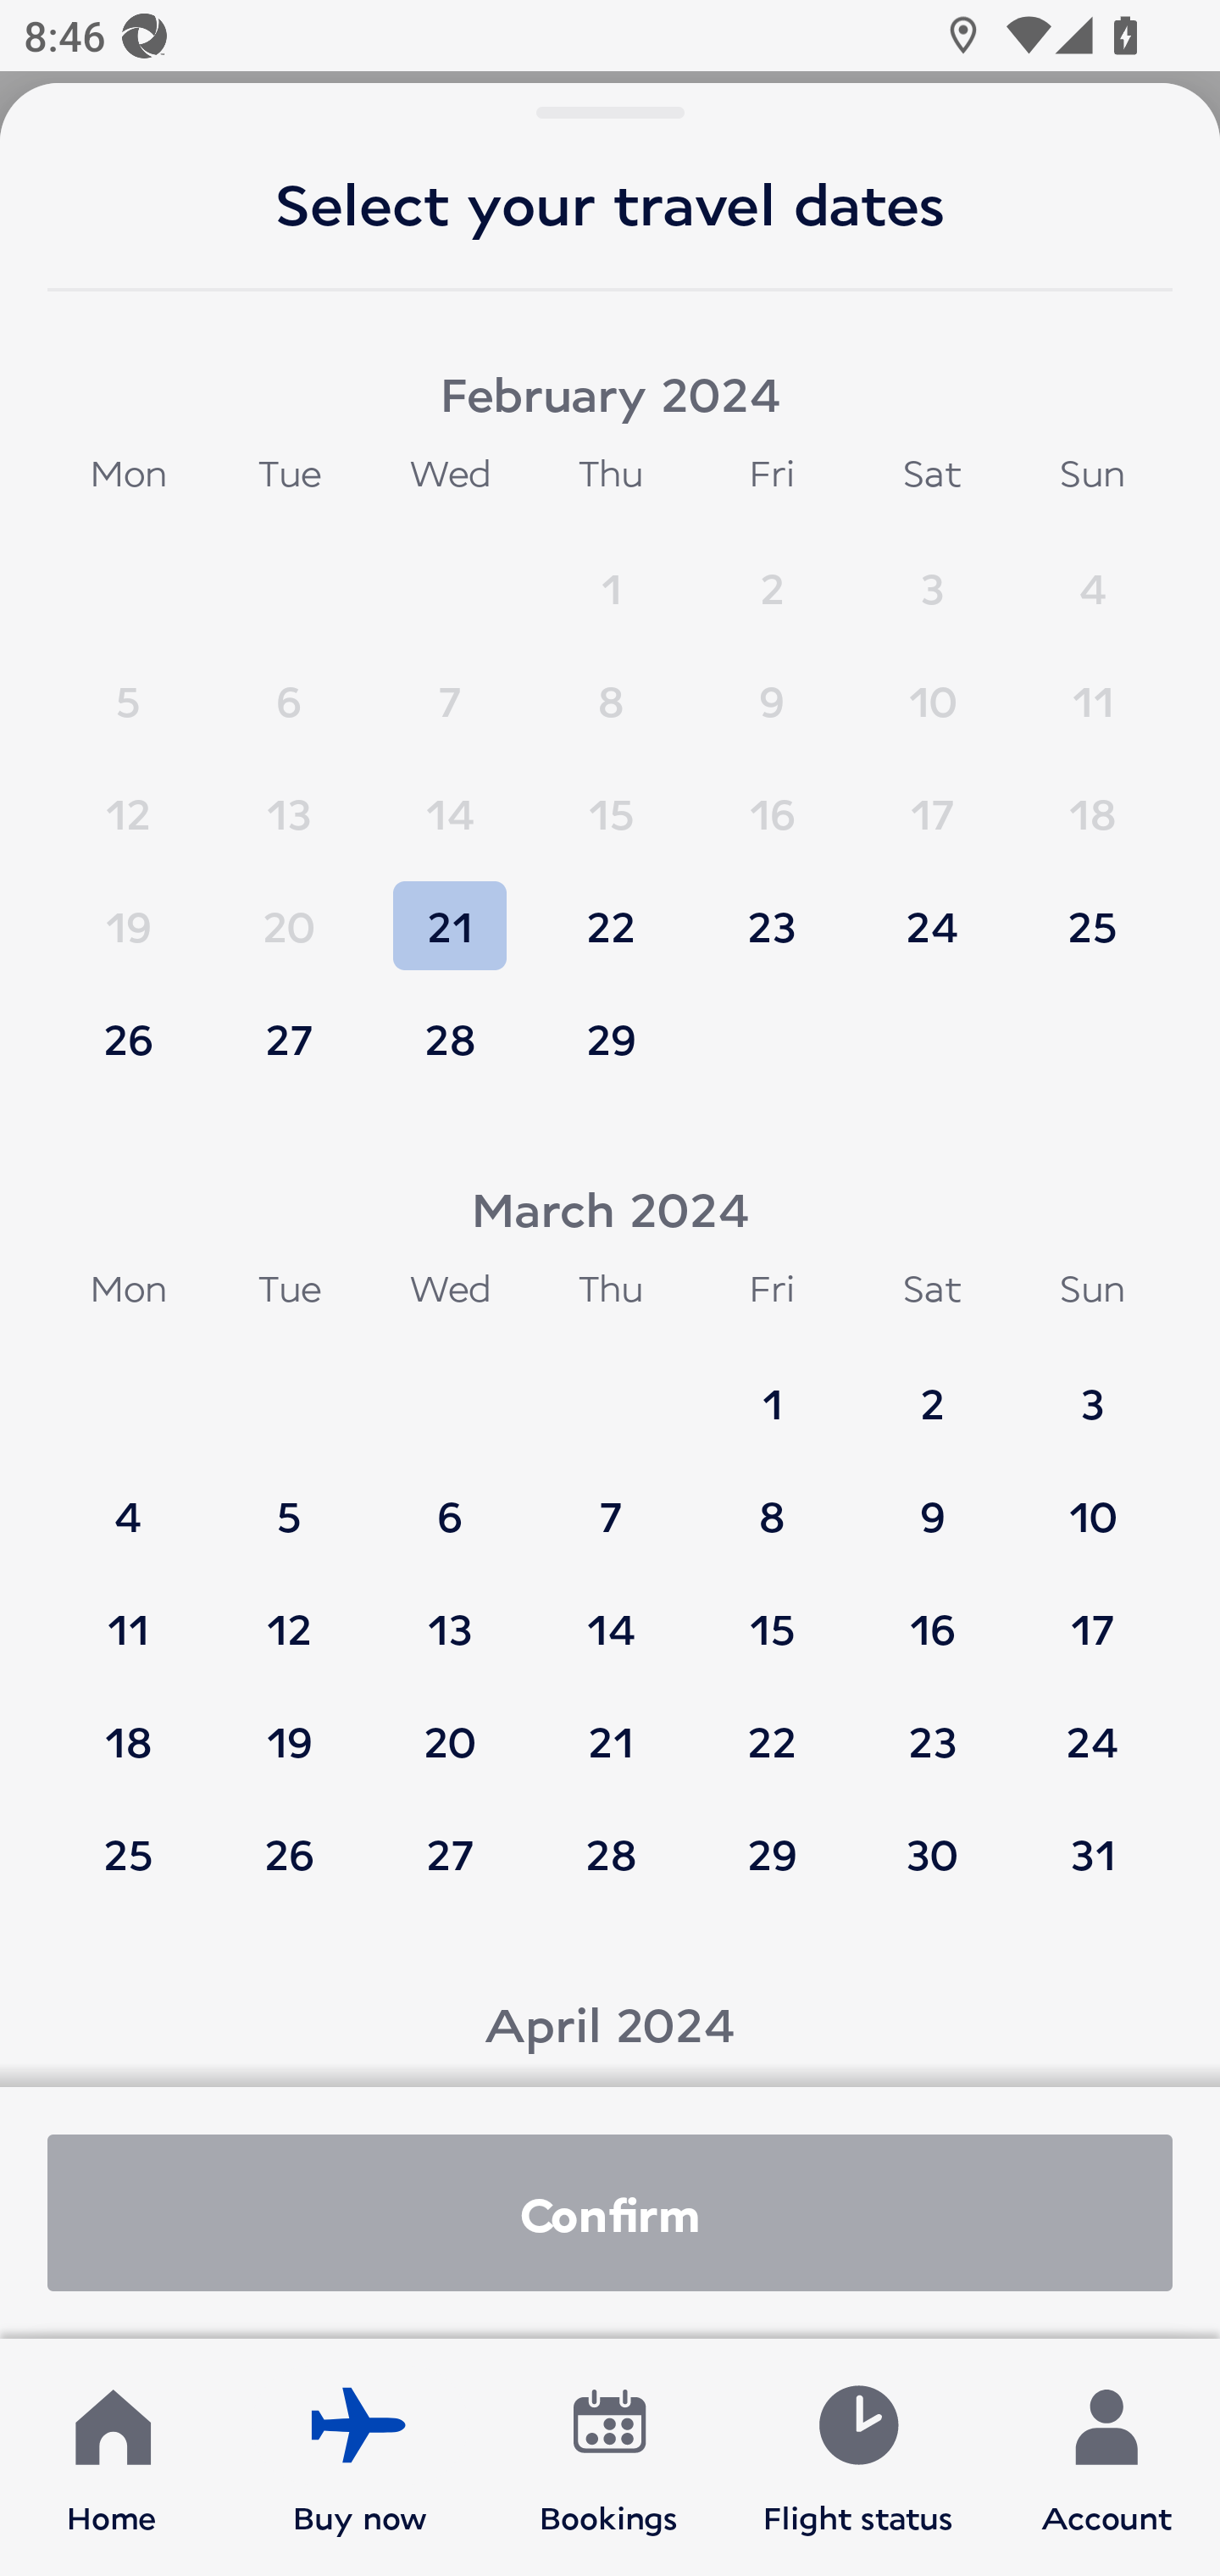 The height and width of the screenshot is (2576, 1220). What do you see at coordinates (932, 685) in the screenshot?
I see `10` at bounding box center [932, 685].